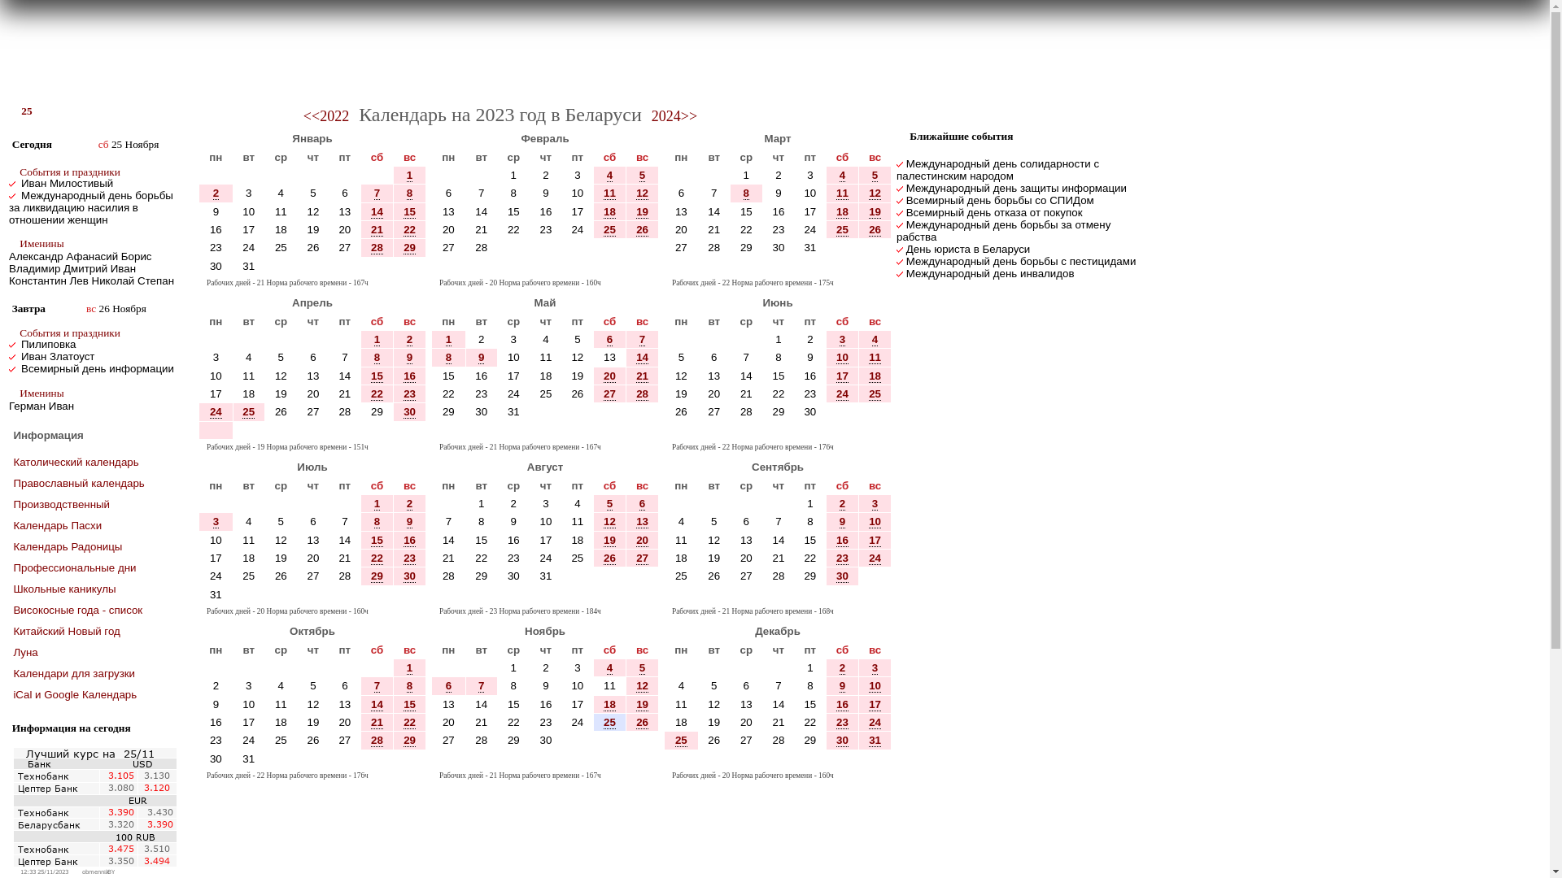  What do you see at coordinates (810, 193) in the screenshot?
I see `10` at bounding box center [810, 193].